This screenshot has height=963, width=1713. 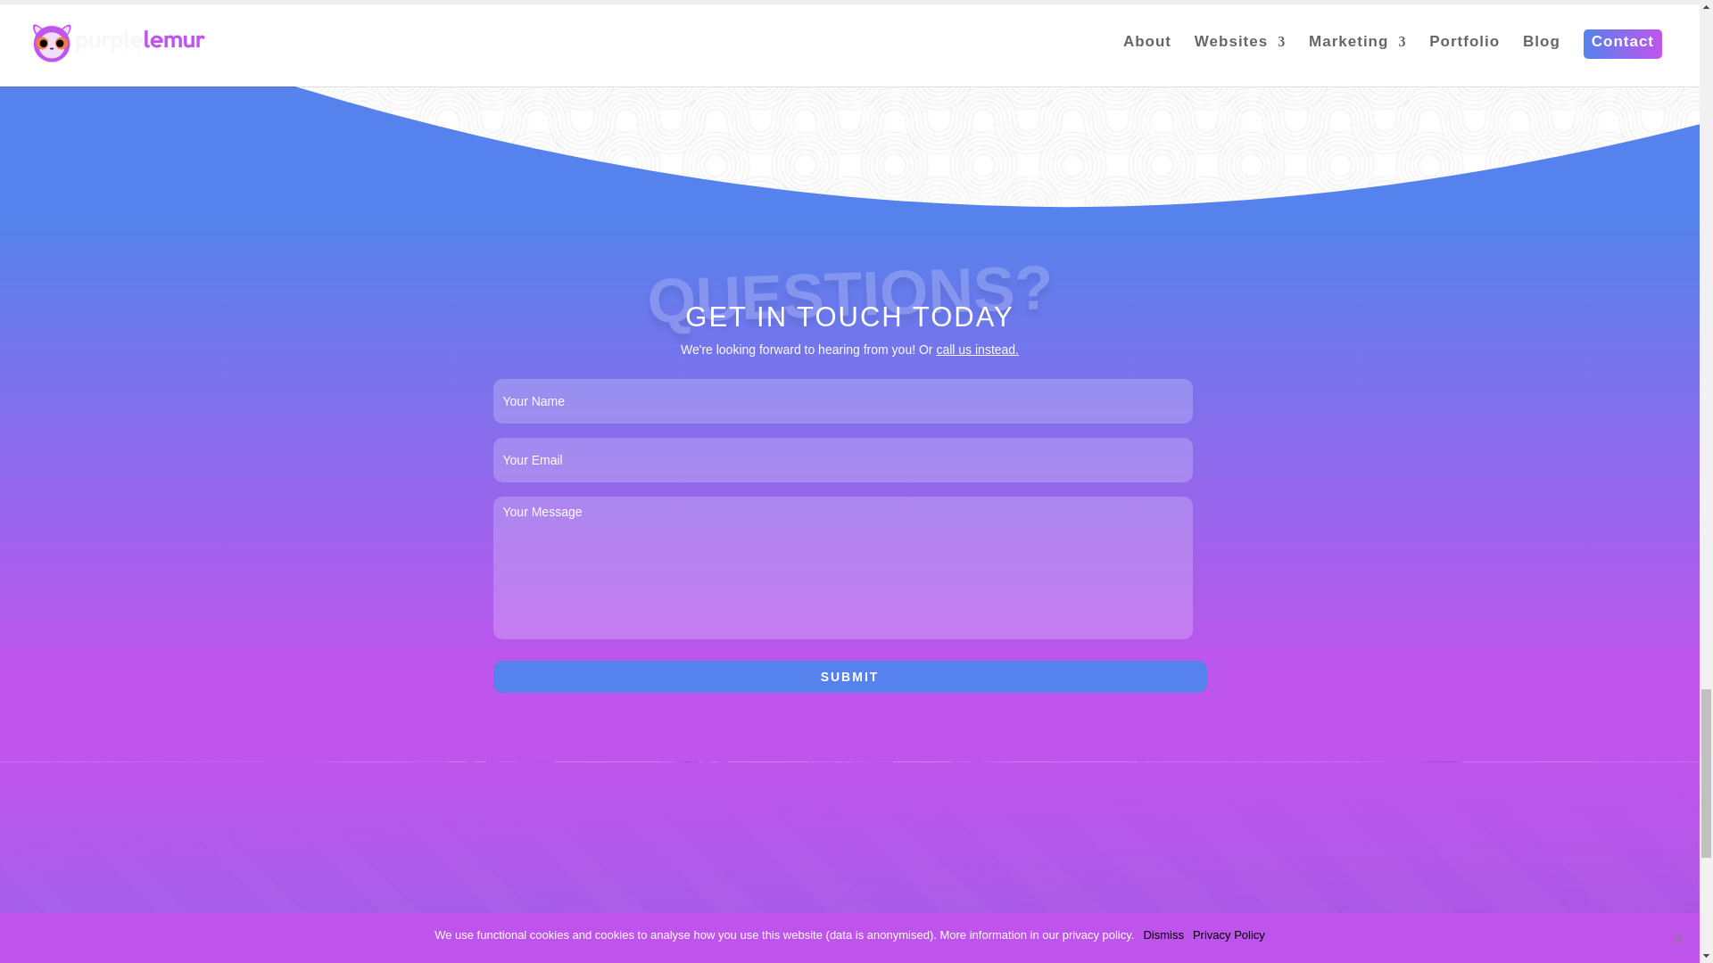 I want to click on Posts by Natasha, so click(x=423, y=12).